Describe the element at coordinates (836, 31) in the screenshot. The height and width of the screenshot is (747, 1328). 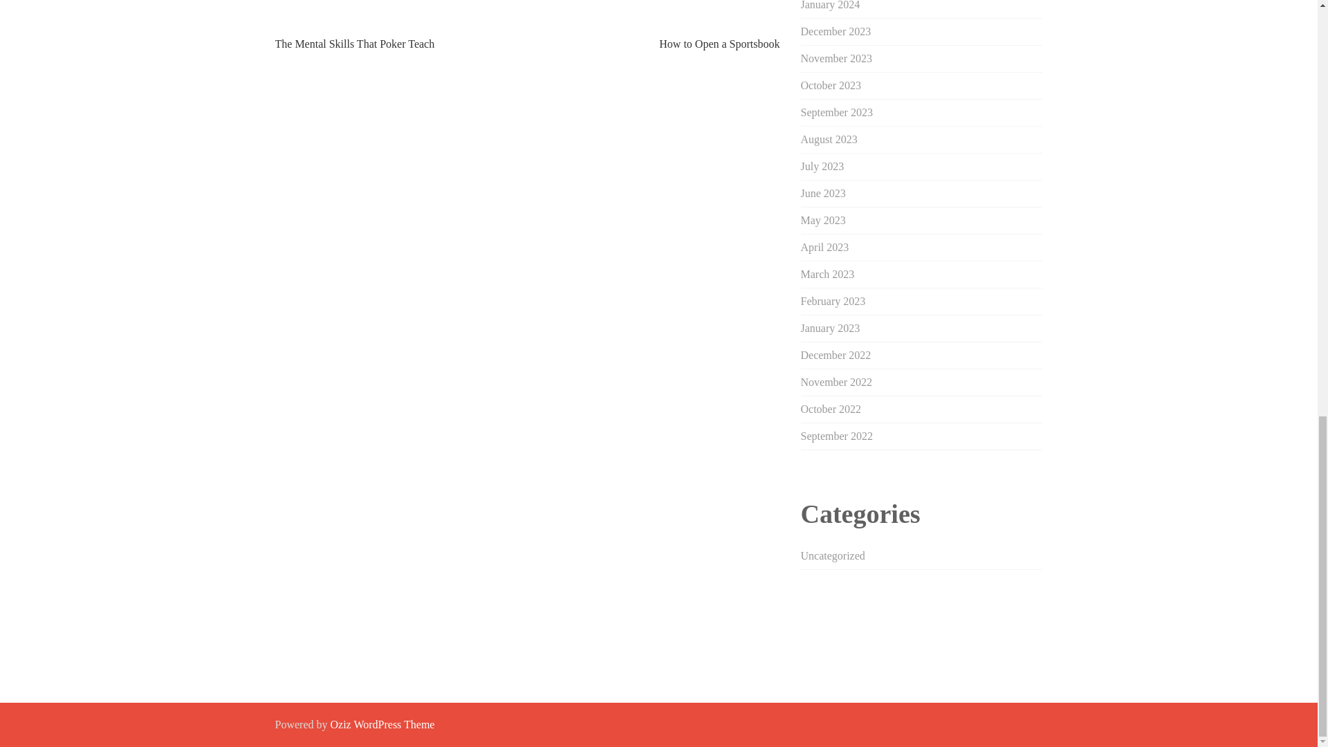
I see `December 2023` at that location.